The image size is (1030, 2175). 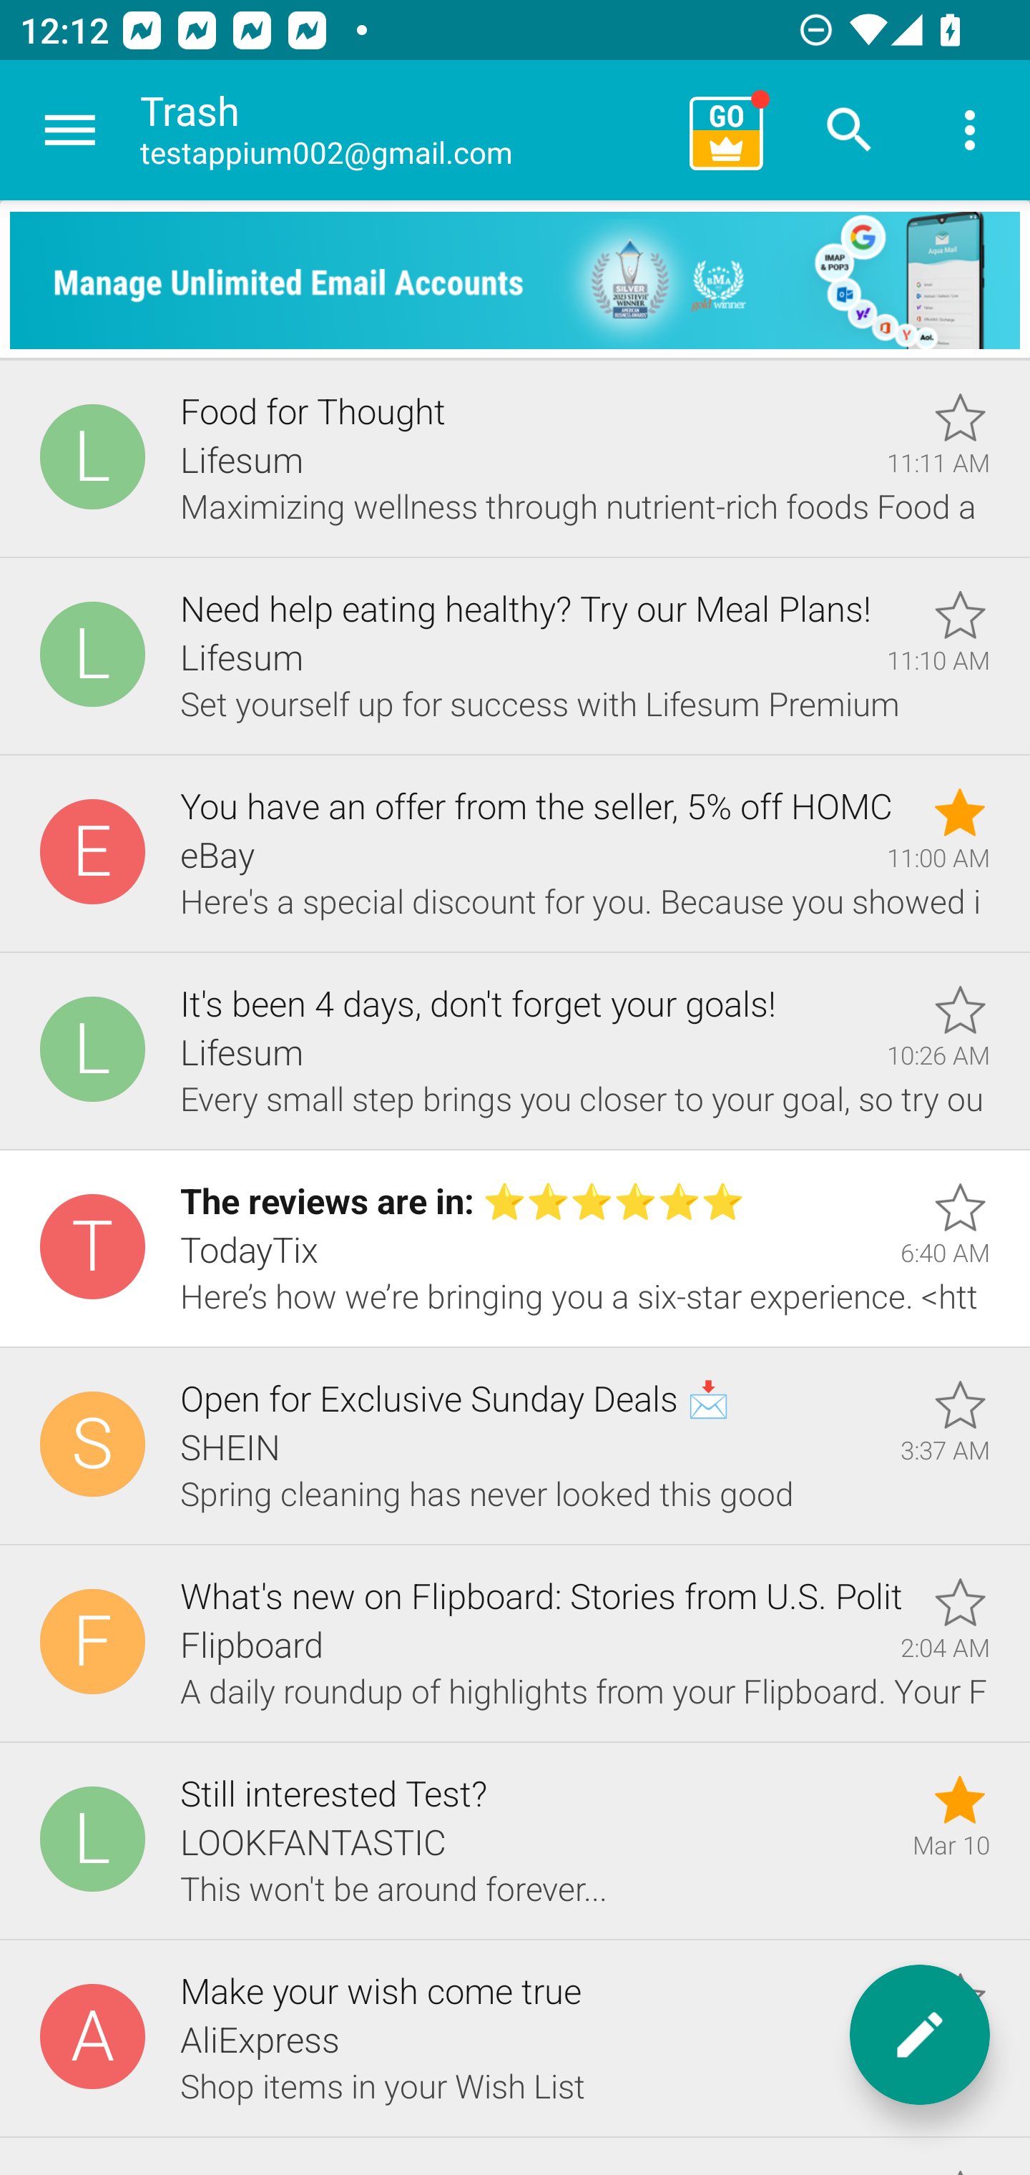 What do you see at coordinates (920, 2035) in the screenshot?
I see `New message` at bounding box center [920, 2035].